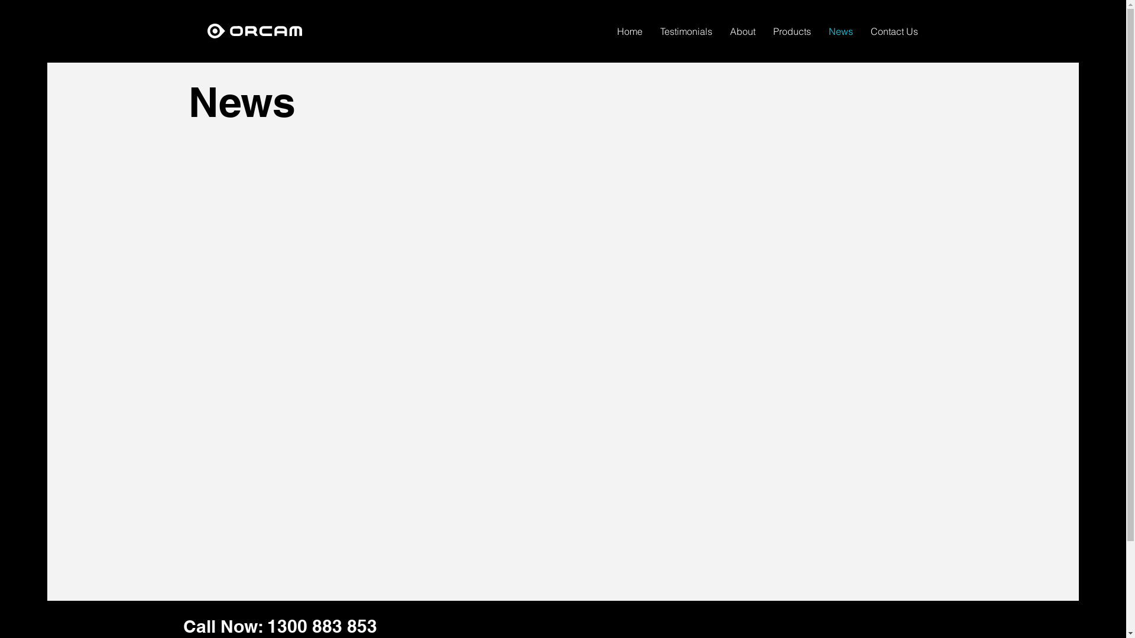 This screenshot has height=638, width=1135. Describe the element at coordinates (686, 31) in the screenshot. I see `Testimonials` at that location.